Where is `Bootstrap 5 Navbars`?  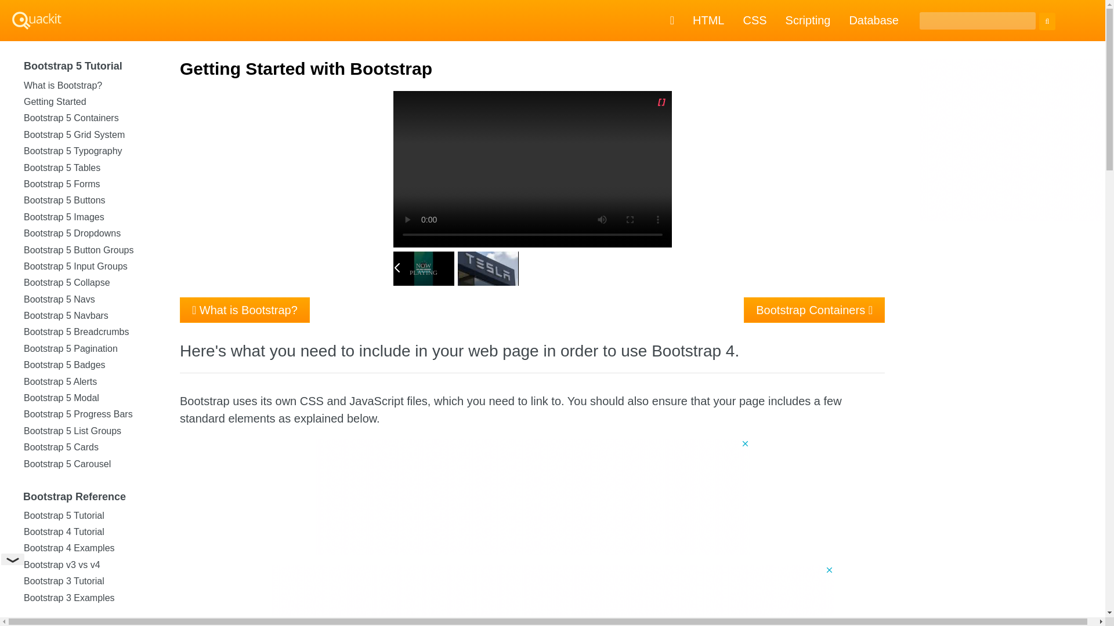 Bootstrap 5 Navbars is located at coordinates (87, 316).